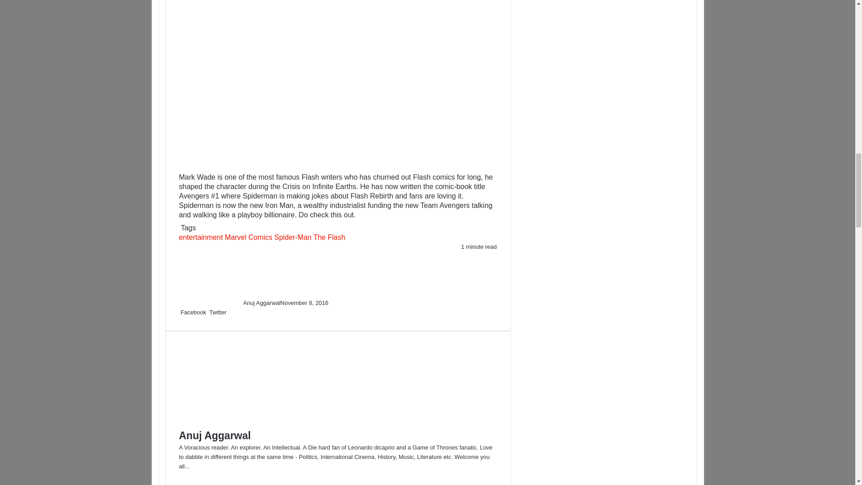 This screenshot has height=485, width=862. What do you see at coordinates (215, 435) in the screenshot?
I see `Anuj Aggarwal` at bounding box center [215, 435].